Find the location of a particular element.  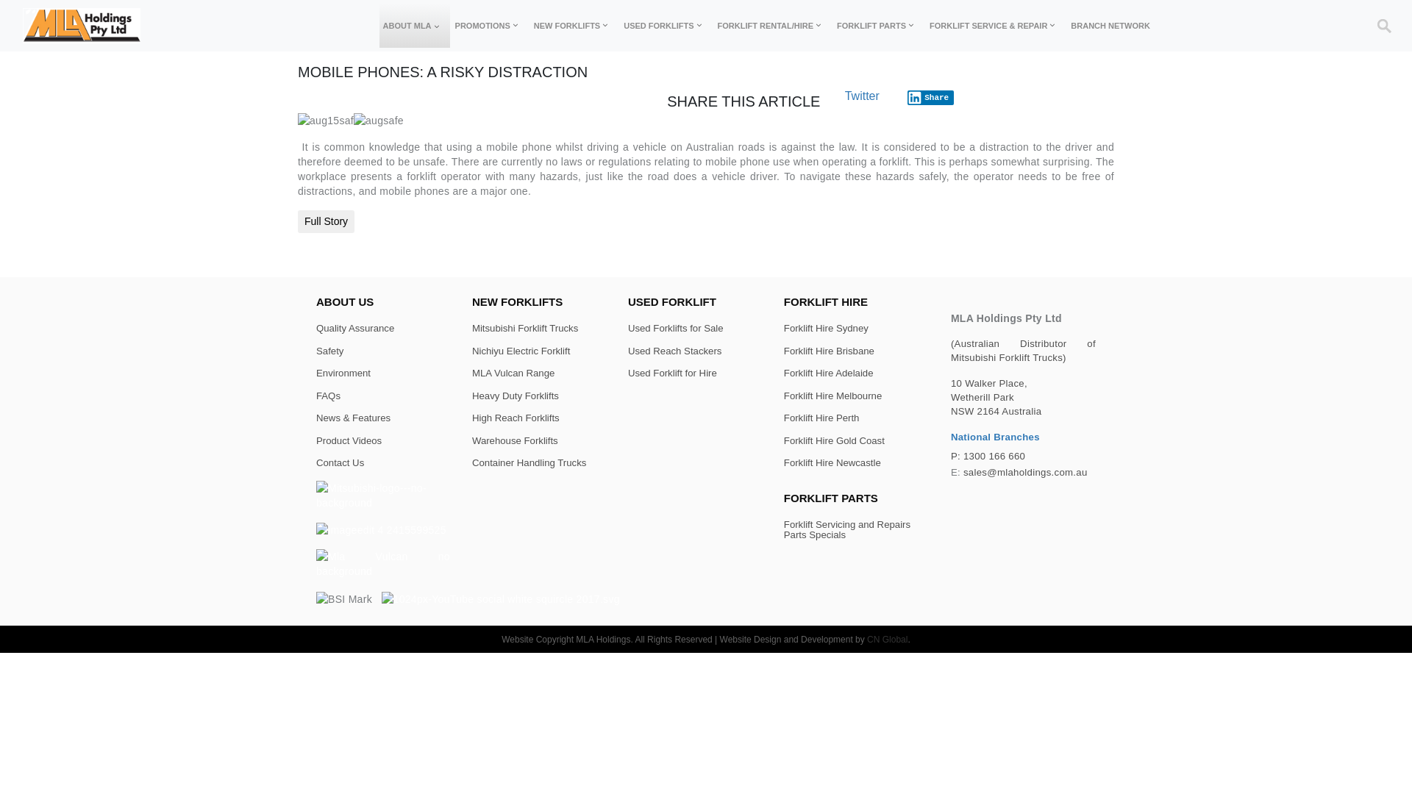

Twitter is located at coordinates (862, 96).